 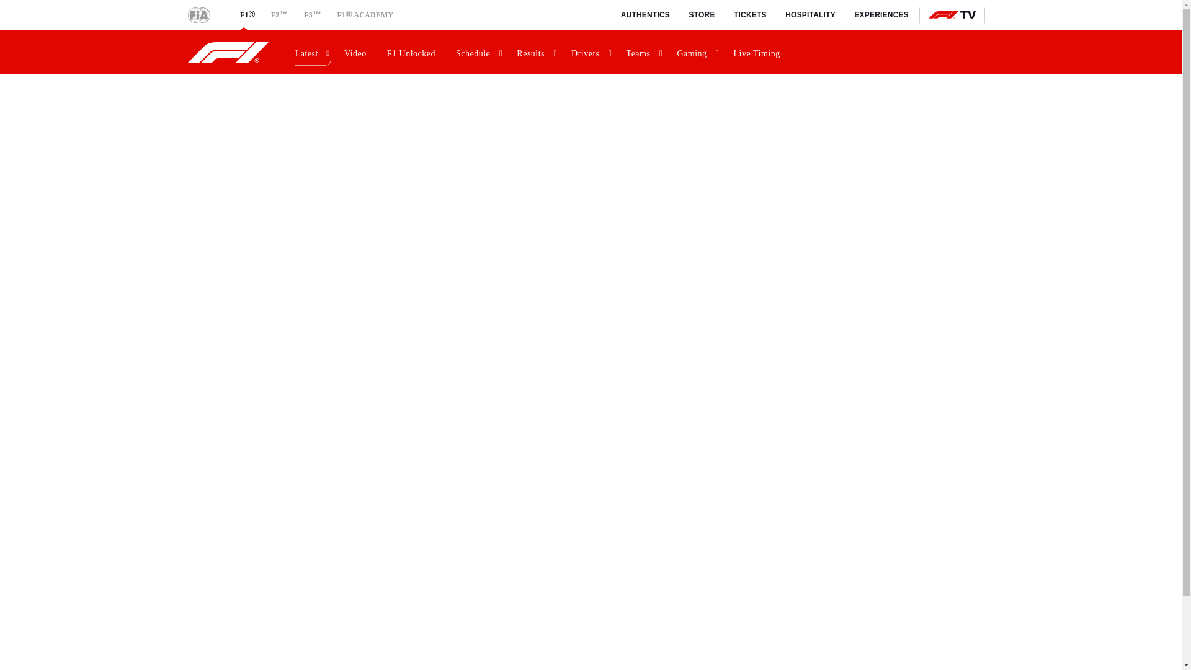 What do you see at coordinates (413, 52) in the screenshot?
I see `F1 Unlocked` at bounding box center [413, 52].